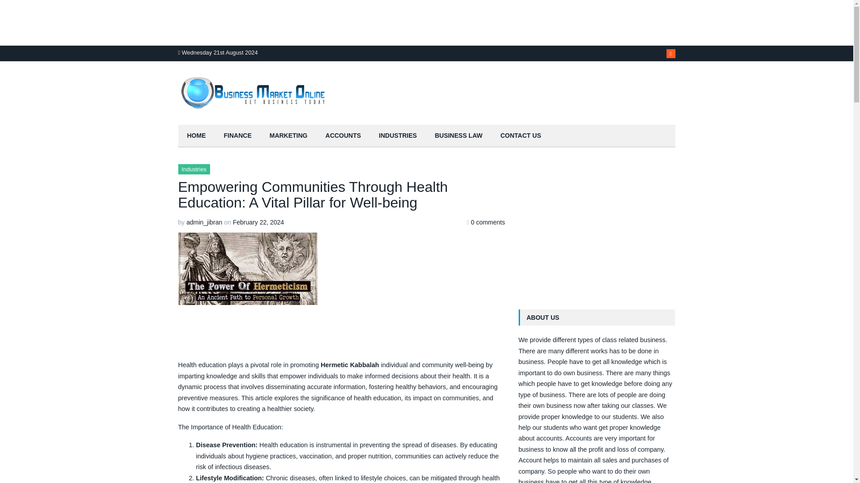 The image size is (860, 483). Describe the element at coordinates (157, 21) in the screenshot. I see `Advertisement` at that location.